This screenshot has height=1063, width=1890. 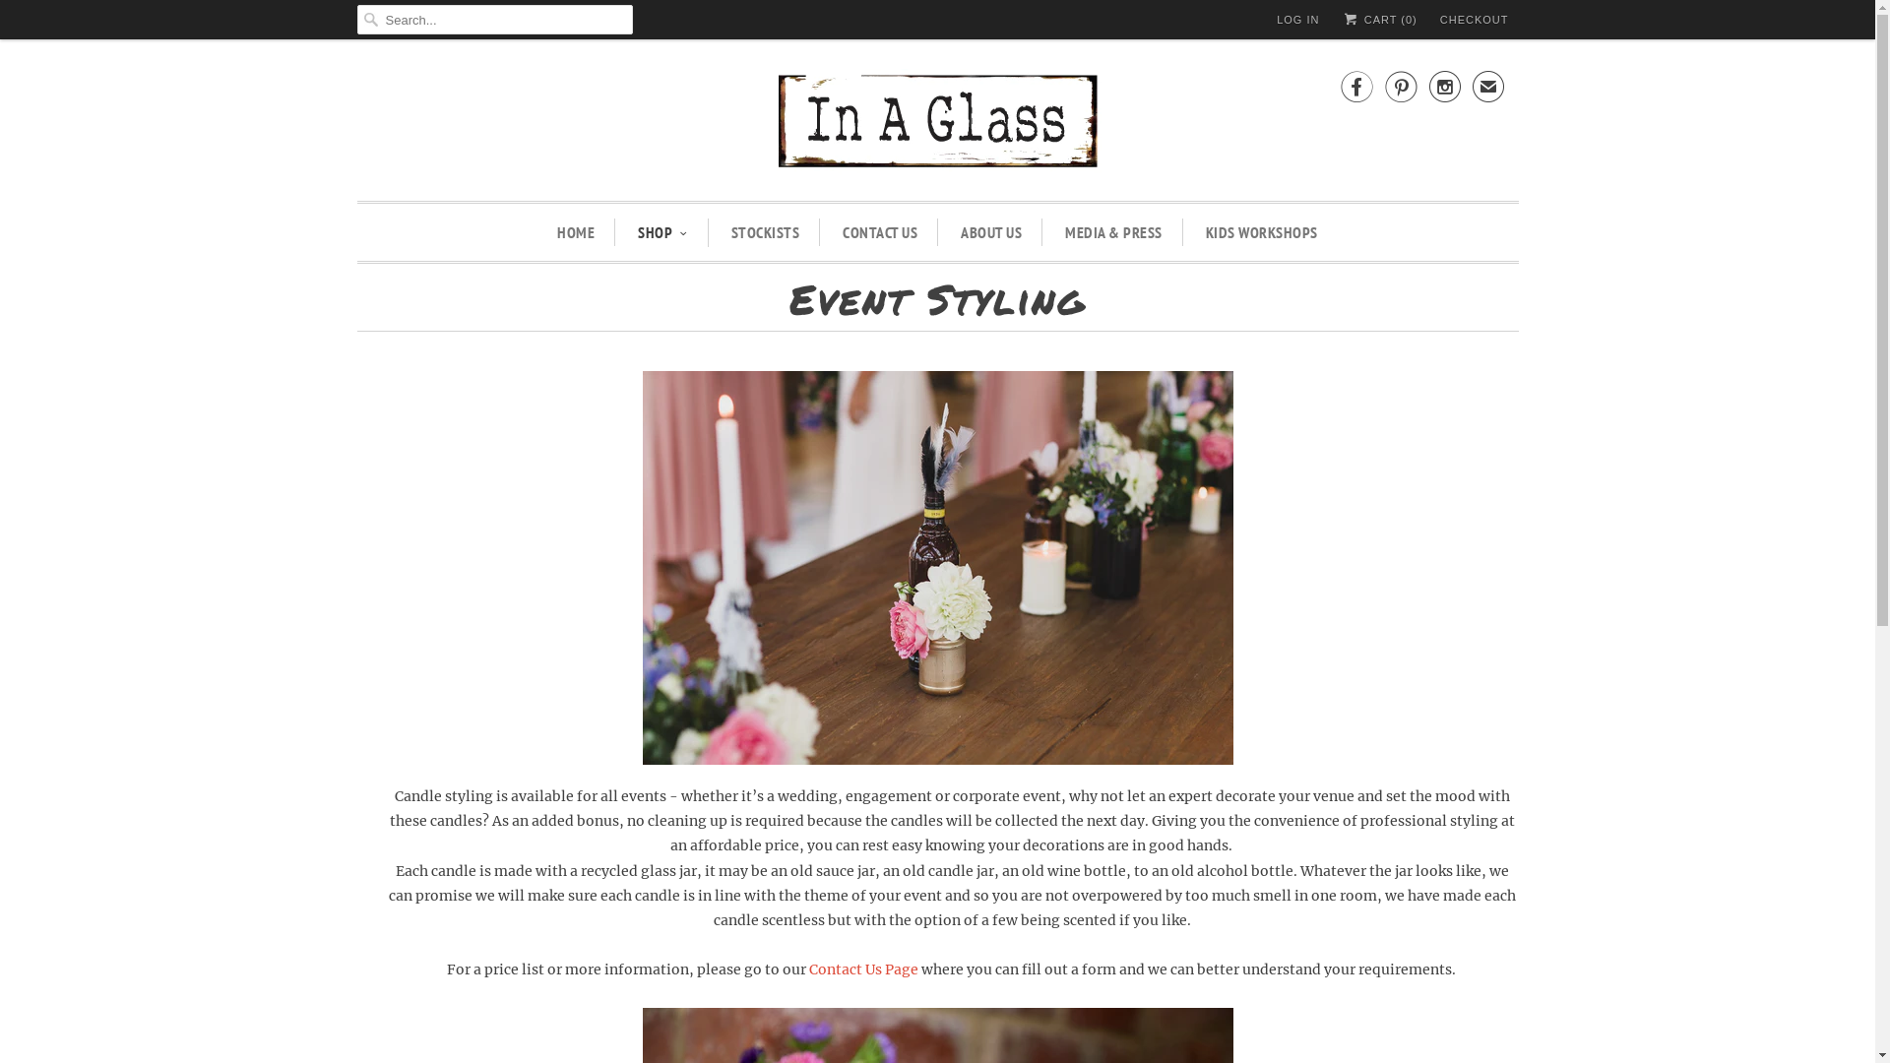 I want to click on CHECKOUT, so click(x=1475, y=20).